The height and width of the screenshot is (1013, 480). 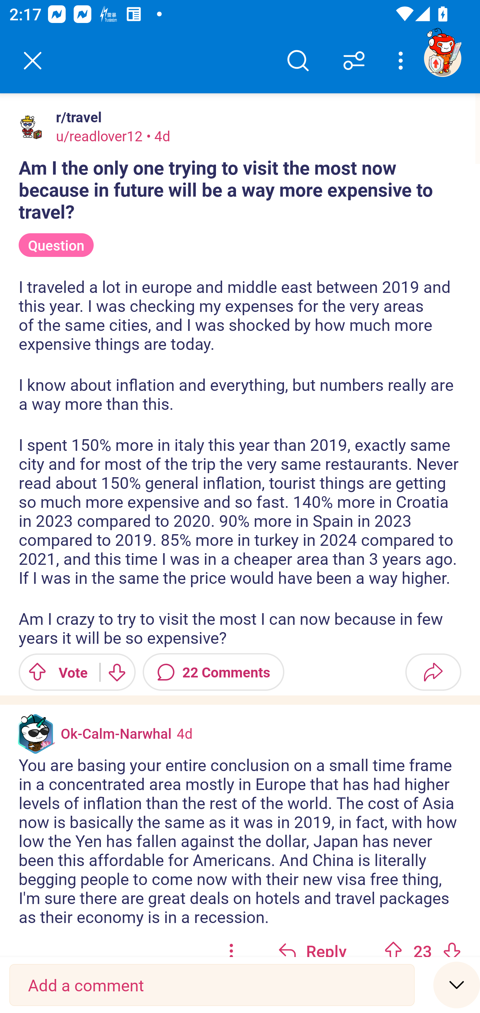 What do you see at coordinates (298, 61) in the screenshot?
I see `Search comments` at bounding box center [298, 61].